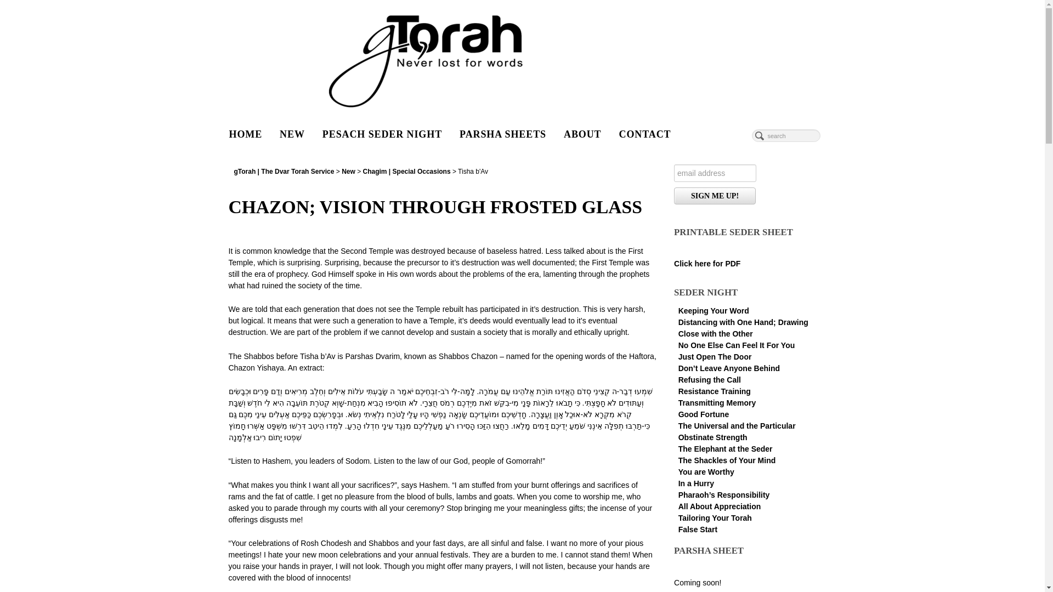  Describe the element at coordinates (717, 402) in the screenshot. I see `Transmitting Memory` at that location.